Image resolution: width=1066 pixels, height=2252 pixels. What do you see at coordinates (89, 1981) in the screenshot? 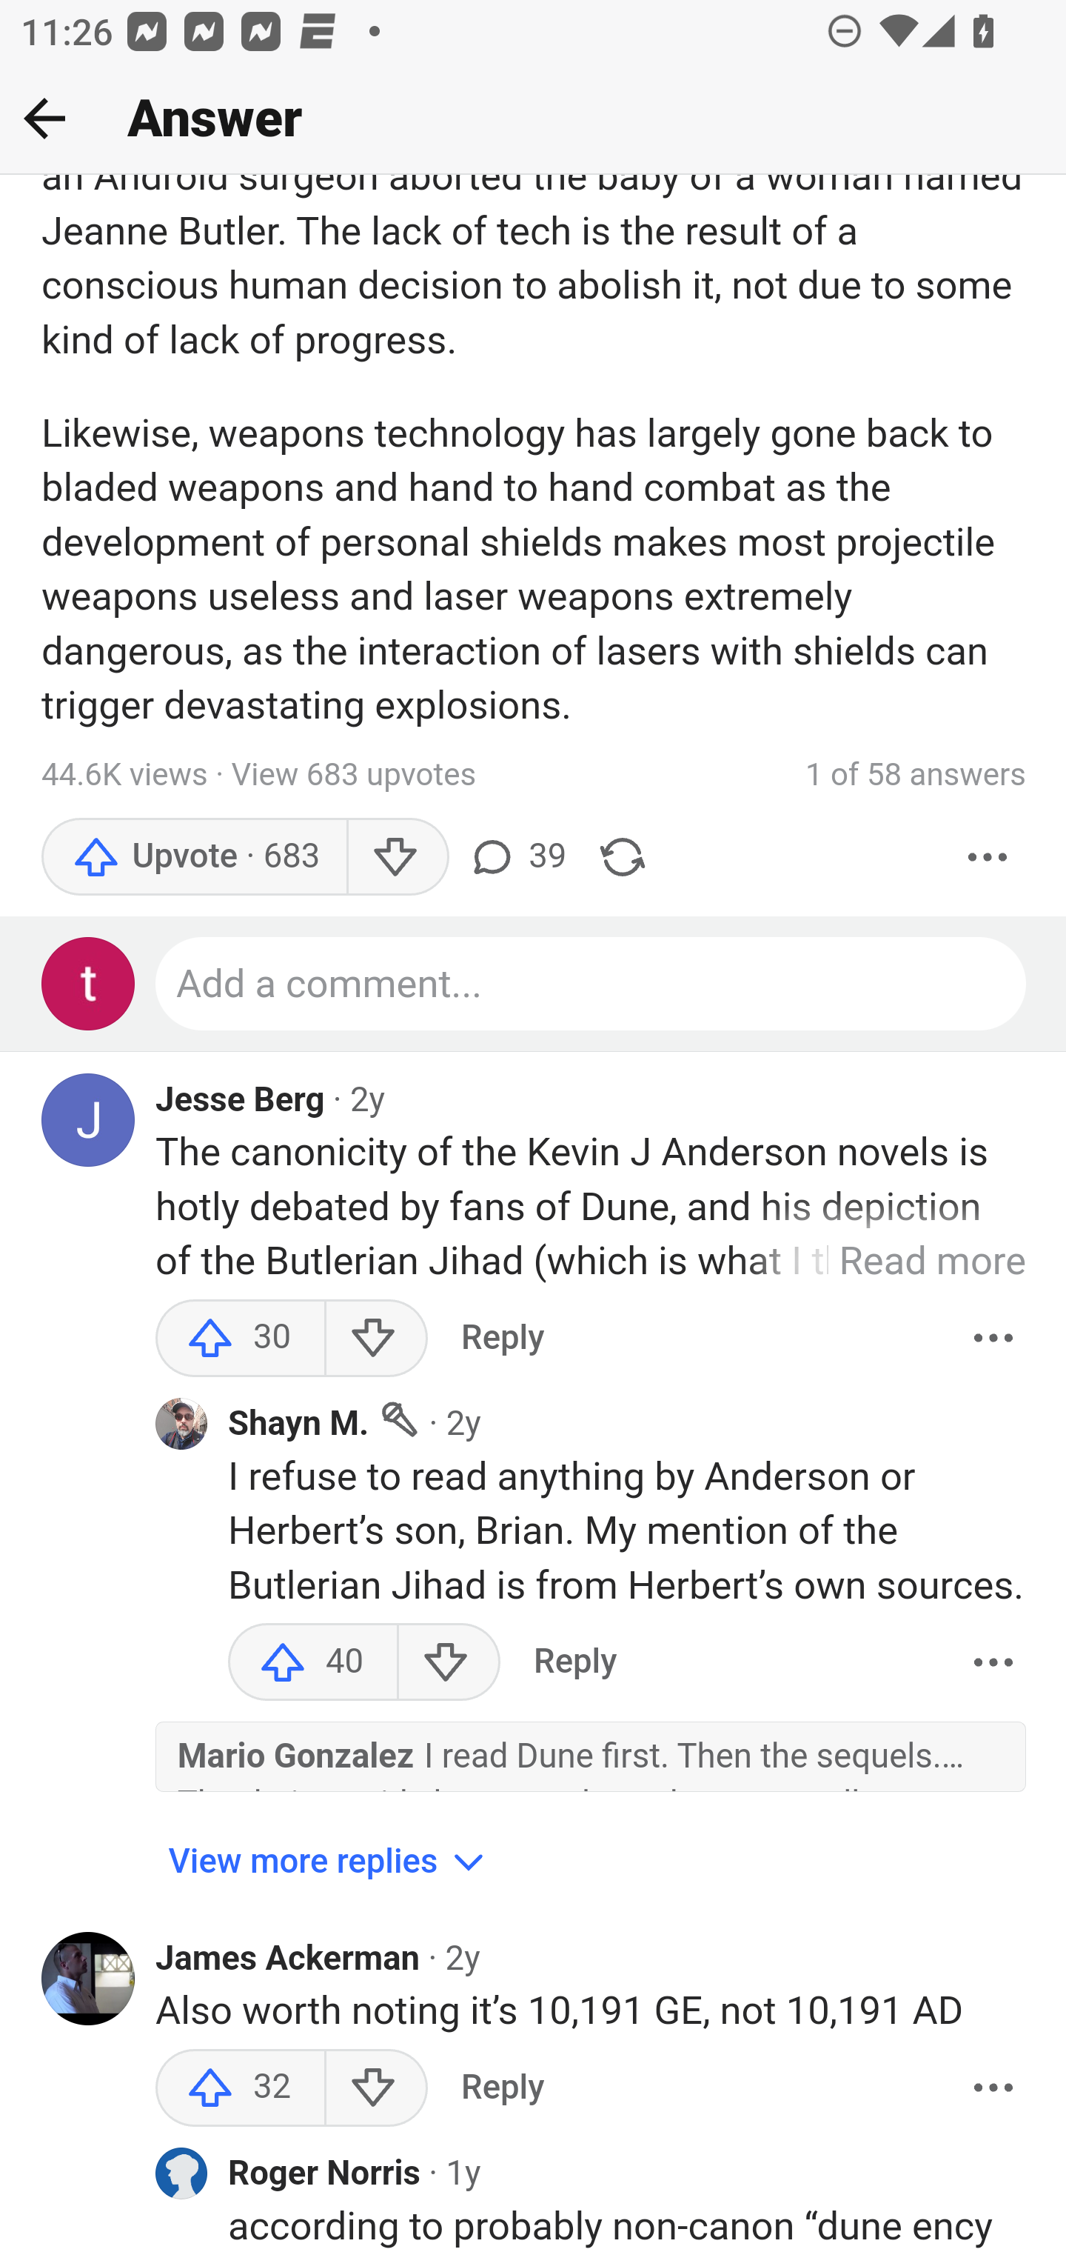
I see `Profile photo for James Ackerman` at bounding box center [89, 1981].